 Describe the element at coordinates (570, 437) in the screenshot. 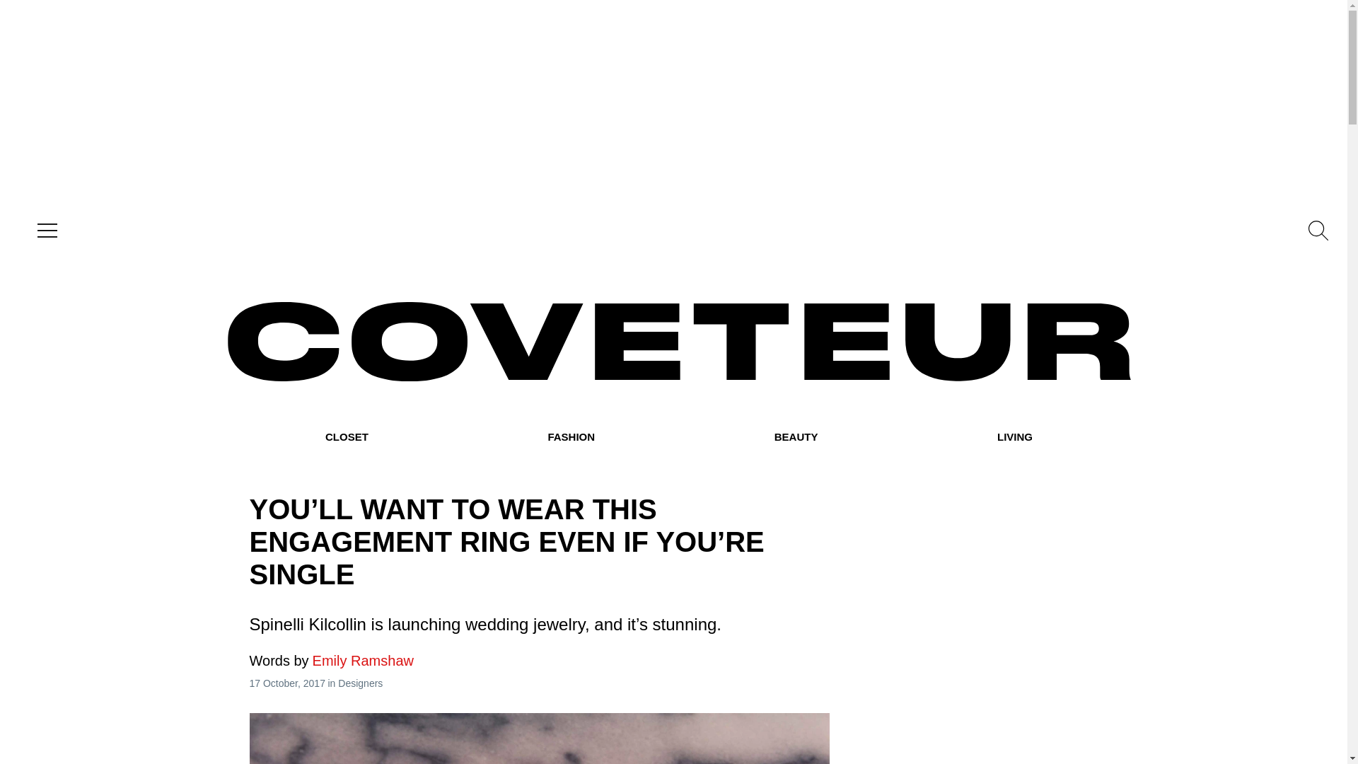

I see `FASHION` at that location.